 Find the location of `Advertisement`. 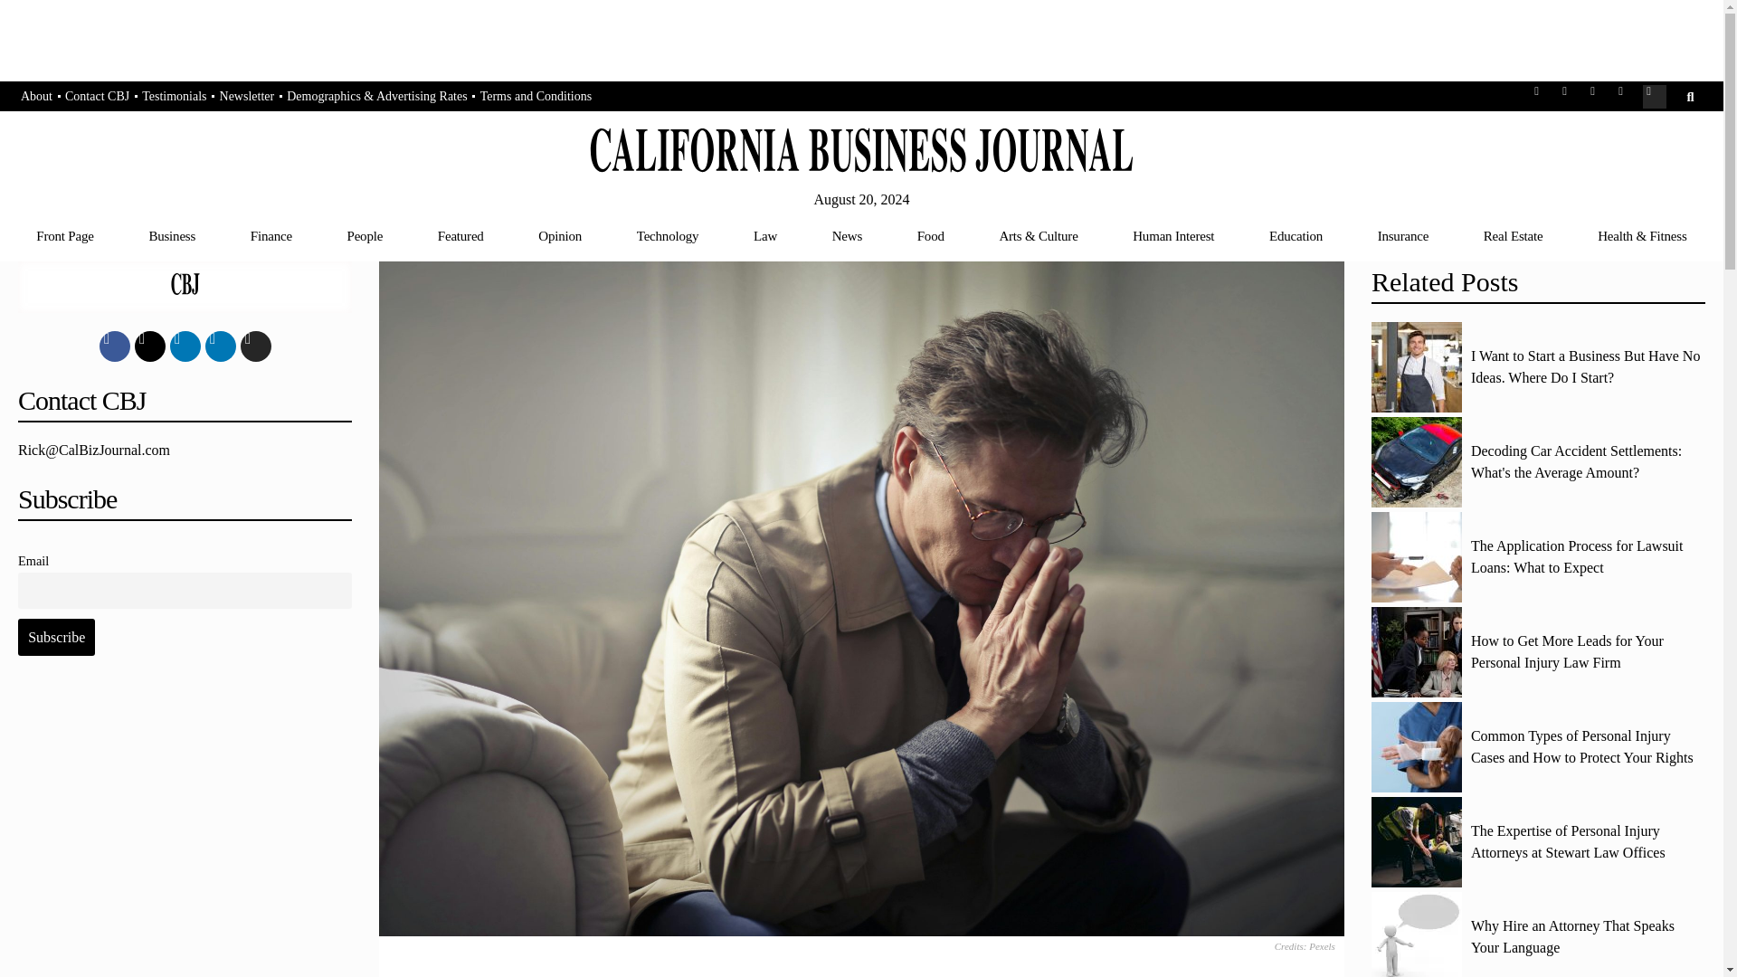

Advertisement is located at coordinates (185, 832).